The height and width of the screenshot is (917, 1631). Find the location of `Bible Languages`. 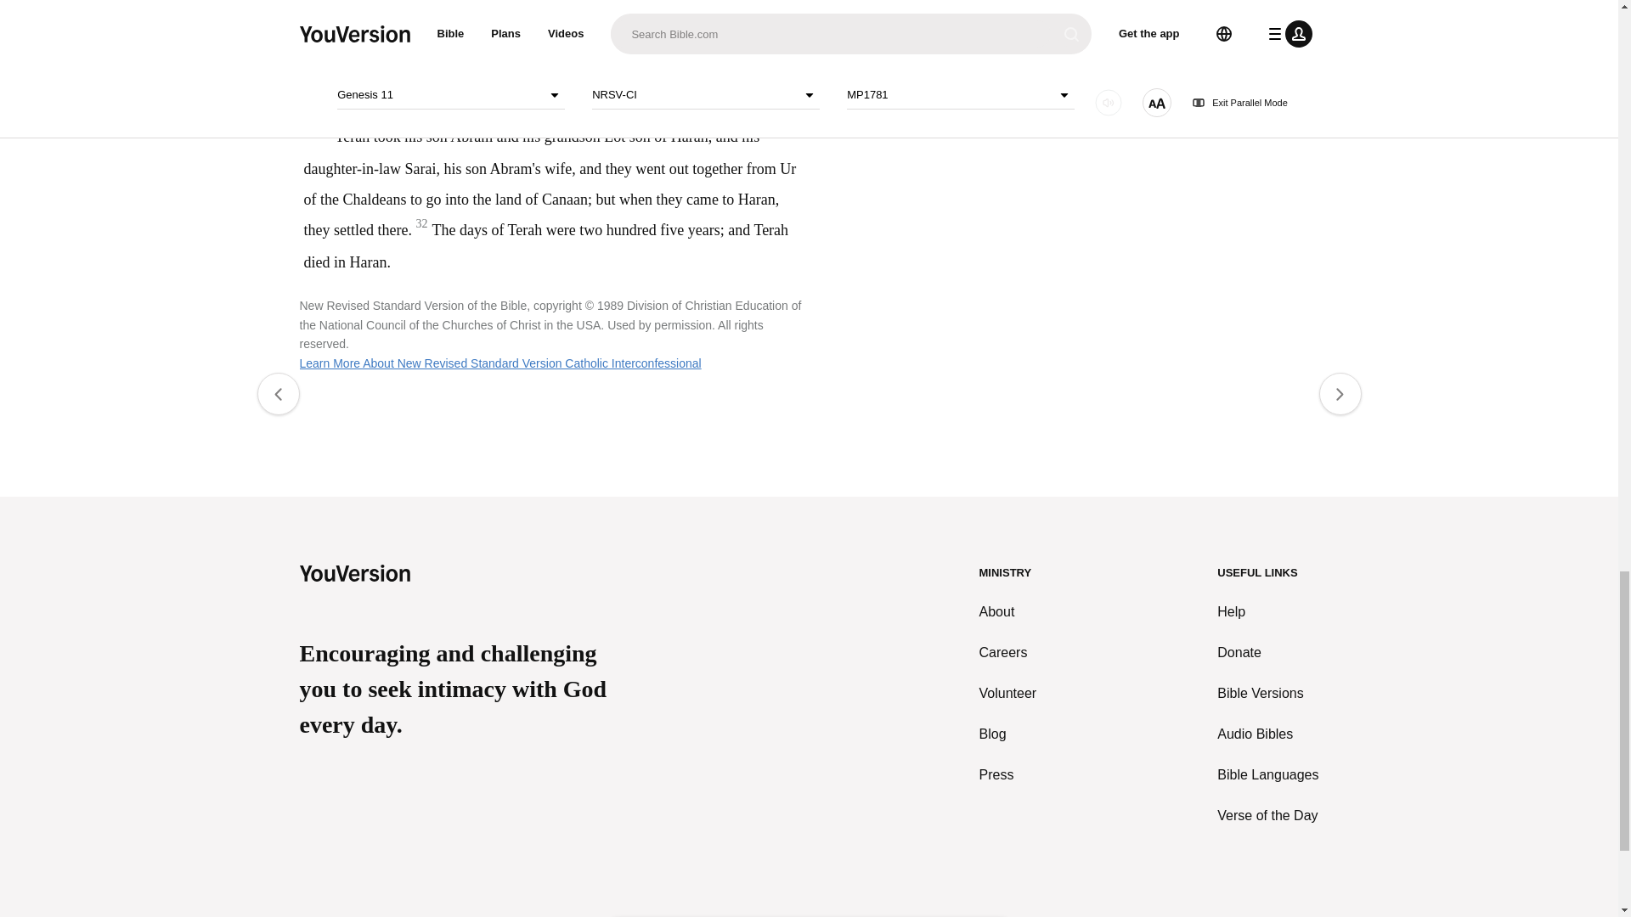

Bible Languages is located at coordinates (1267, 774).